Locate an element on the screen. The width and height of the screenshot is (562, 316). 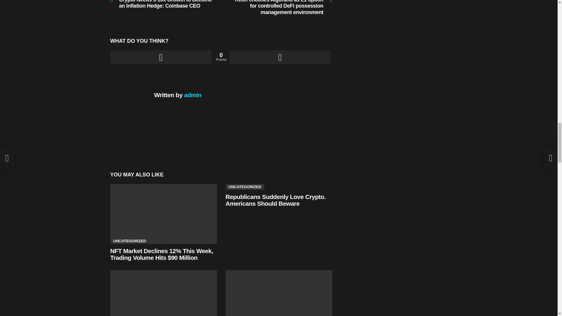
Republicans Suddenly Love Crypto. Americans Should Beware is located at coordinates (275, 200).